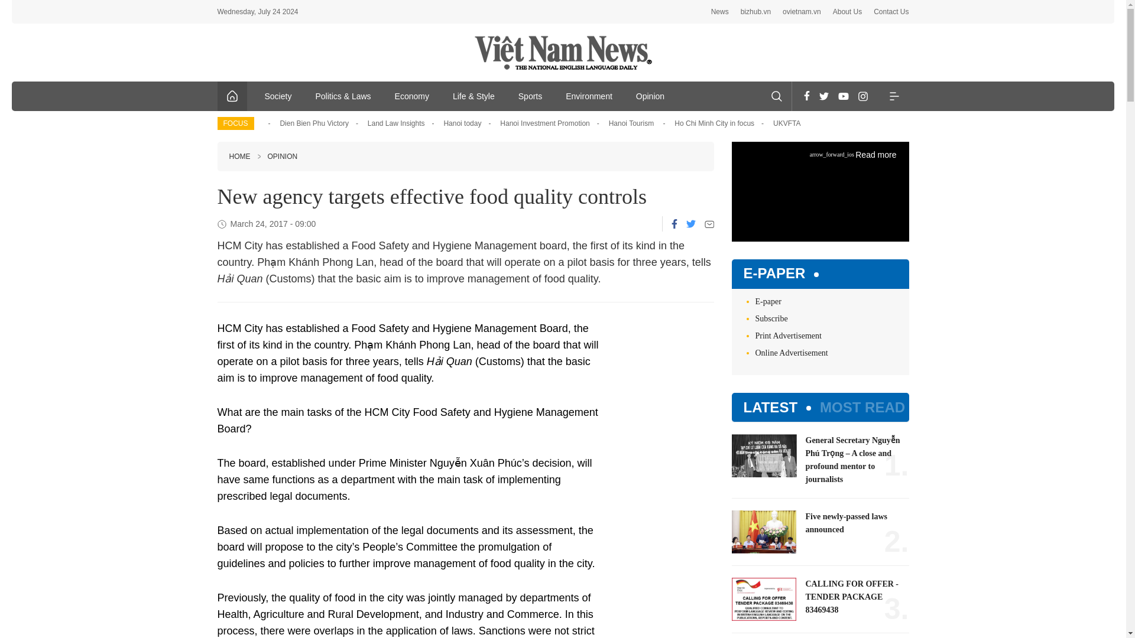  What do you see at coordinates (824, 96) in the screenshot?
I see `Twitter` at bounding box center [824, 96].